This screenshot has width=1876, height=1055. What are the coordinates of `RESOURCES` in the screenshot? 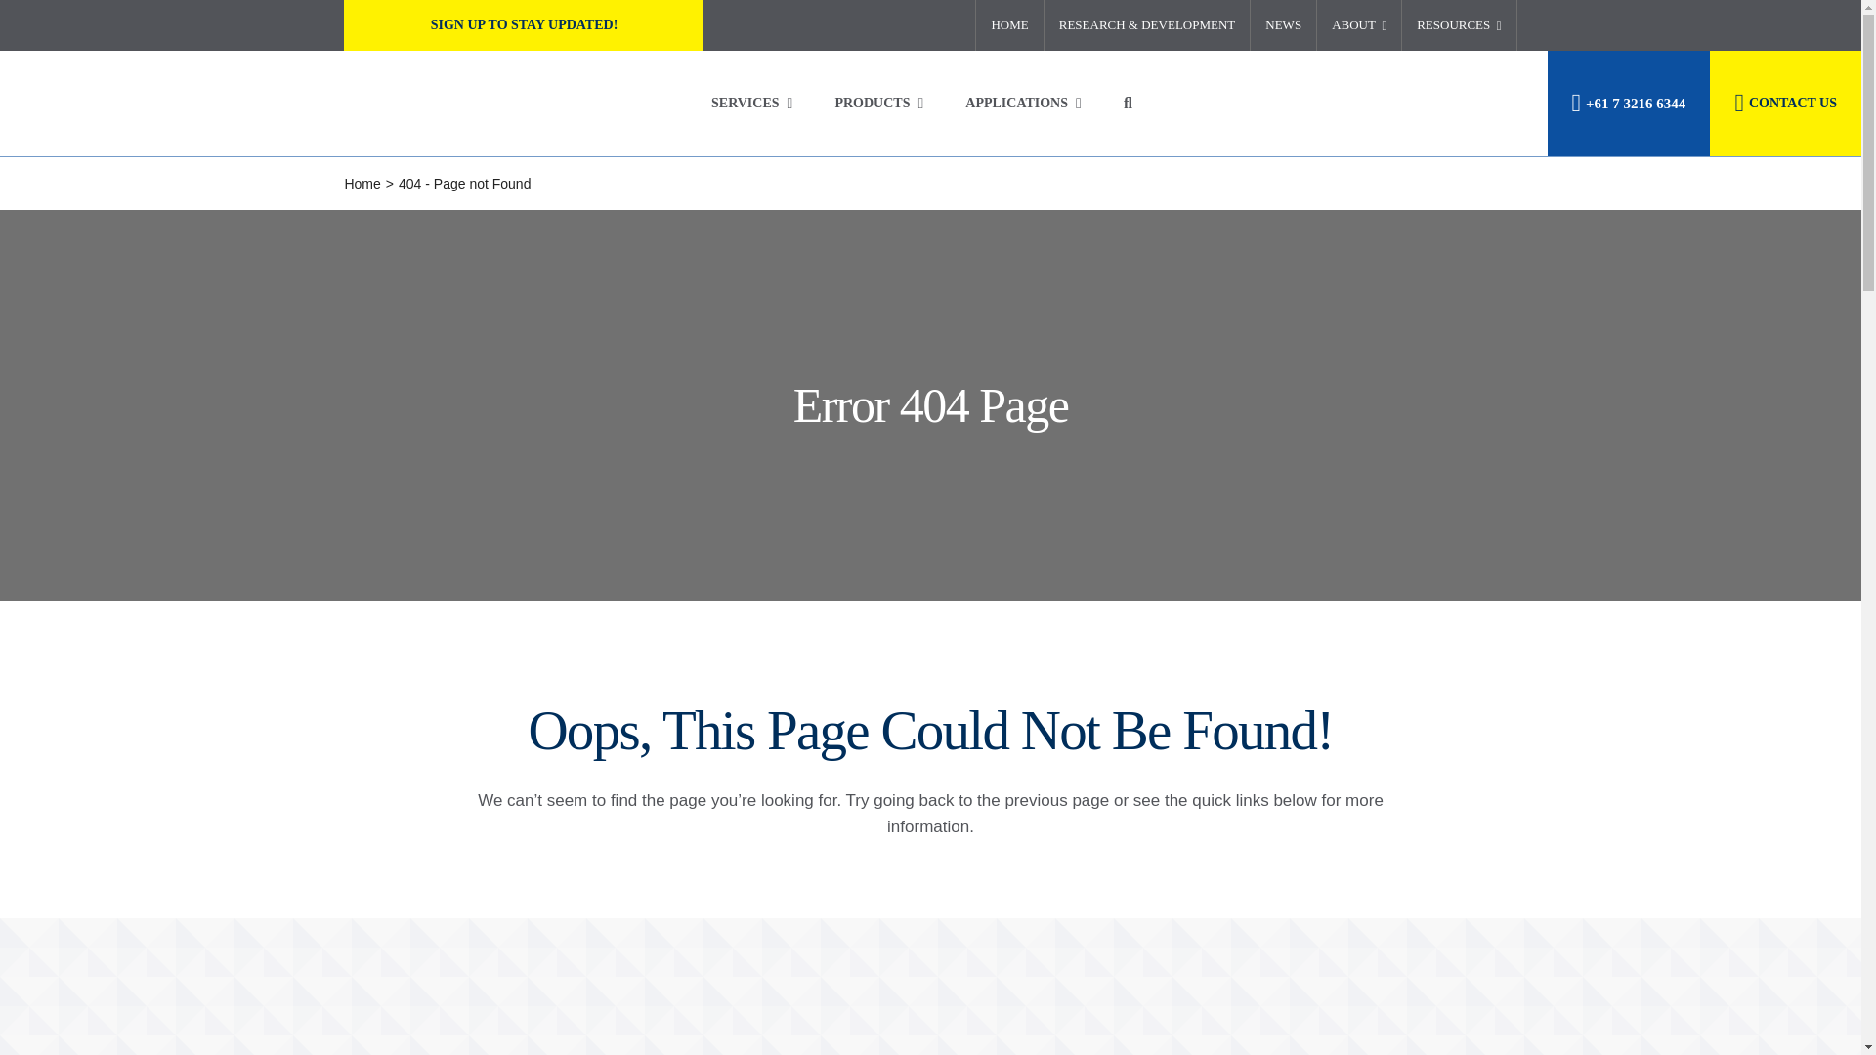 It's located at (1458, 25).